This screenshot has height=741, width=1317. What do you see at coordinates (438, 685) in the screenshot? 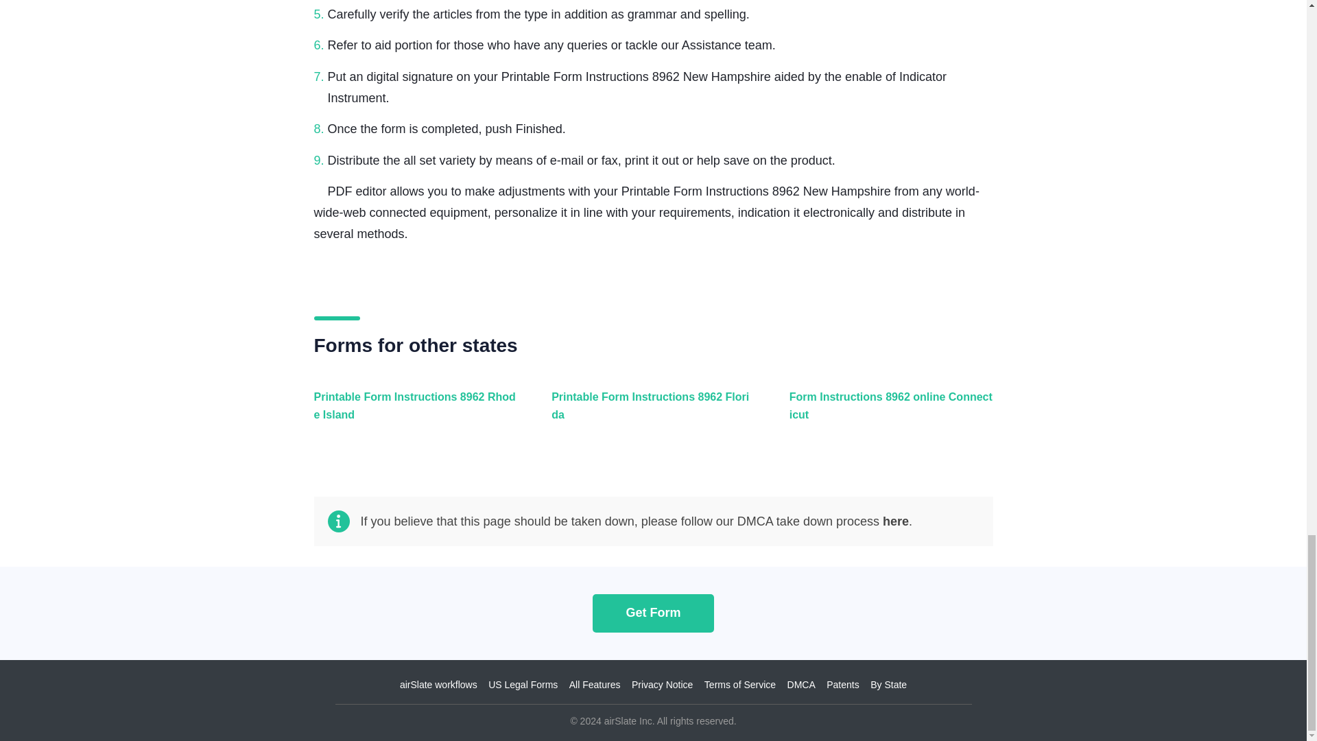
I see `airSlate workflows` at bounding box center [438, 685].